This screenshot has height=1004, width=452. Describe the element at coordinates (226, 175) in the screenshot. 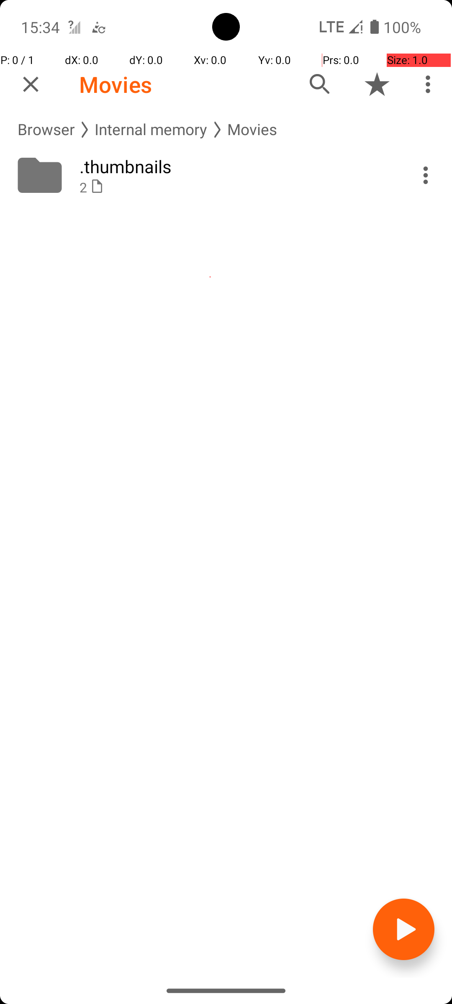

I see `Folder: .thumbnails, 2 media files` at that location.